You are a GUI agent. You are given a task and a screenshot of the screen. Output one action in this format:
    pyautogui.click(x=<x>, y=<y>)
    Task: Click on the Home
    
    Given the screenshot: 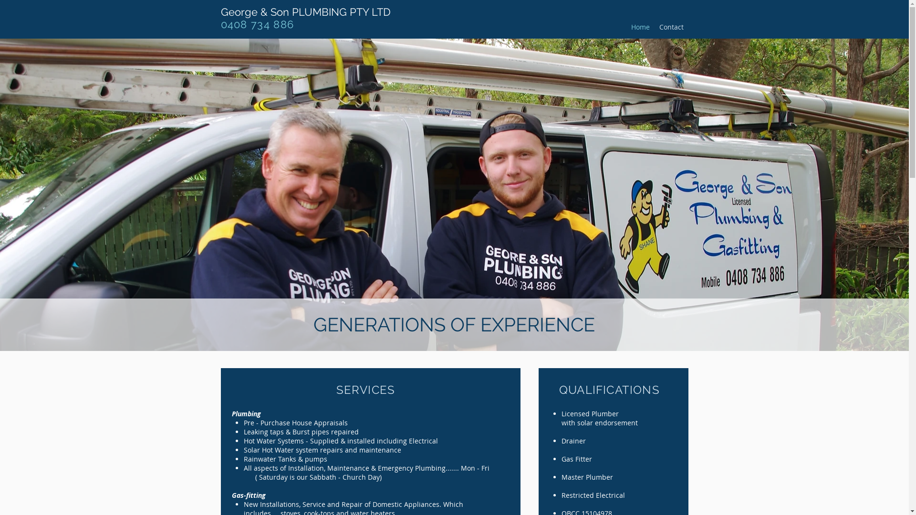 What is the action you would take?
    pyautogui.click(x=640, y=27)
    